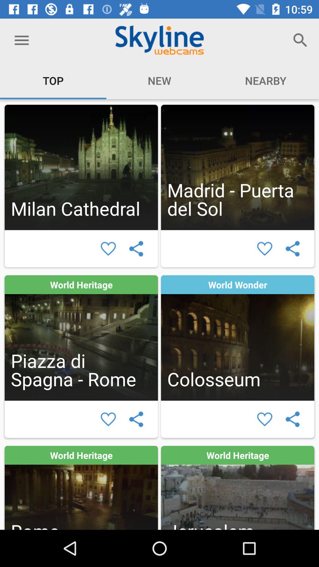 This screenshot has width=319, height=567. I want to click on save it, so click(108, 419).